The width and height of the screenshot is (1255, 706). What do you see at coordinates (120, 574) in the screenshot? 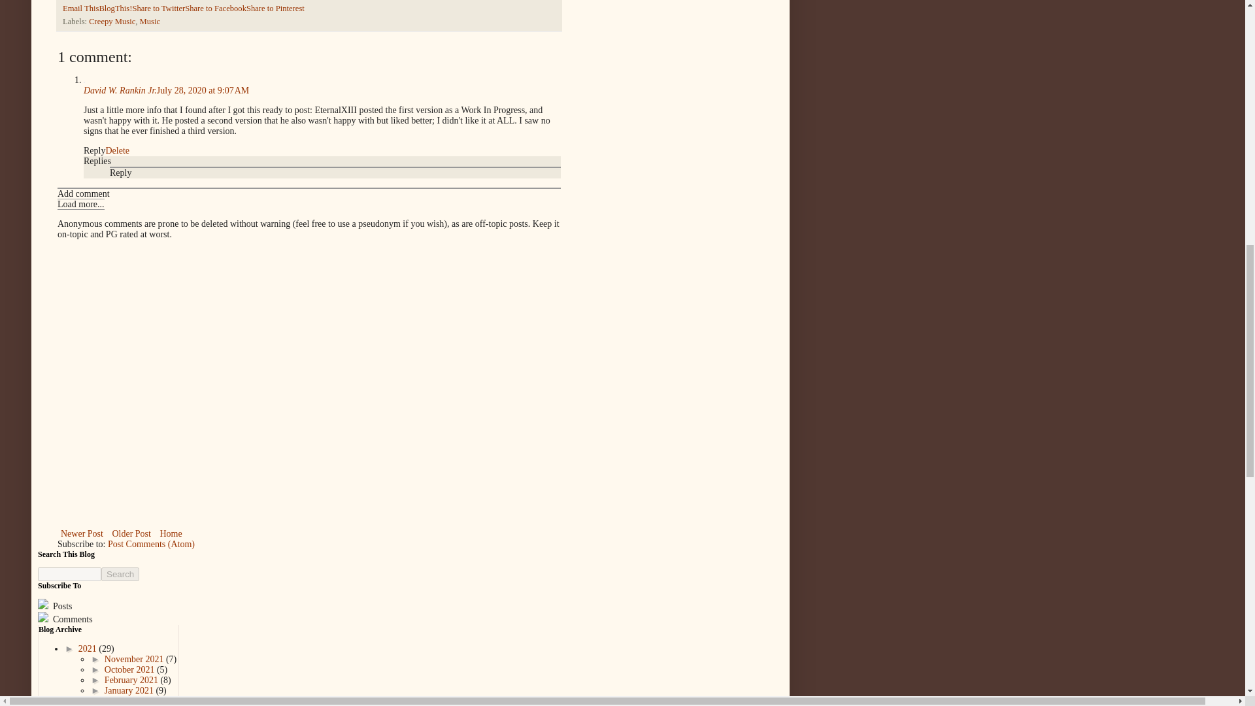
I see `Search` at bounding box center [120, 574].